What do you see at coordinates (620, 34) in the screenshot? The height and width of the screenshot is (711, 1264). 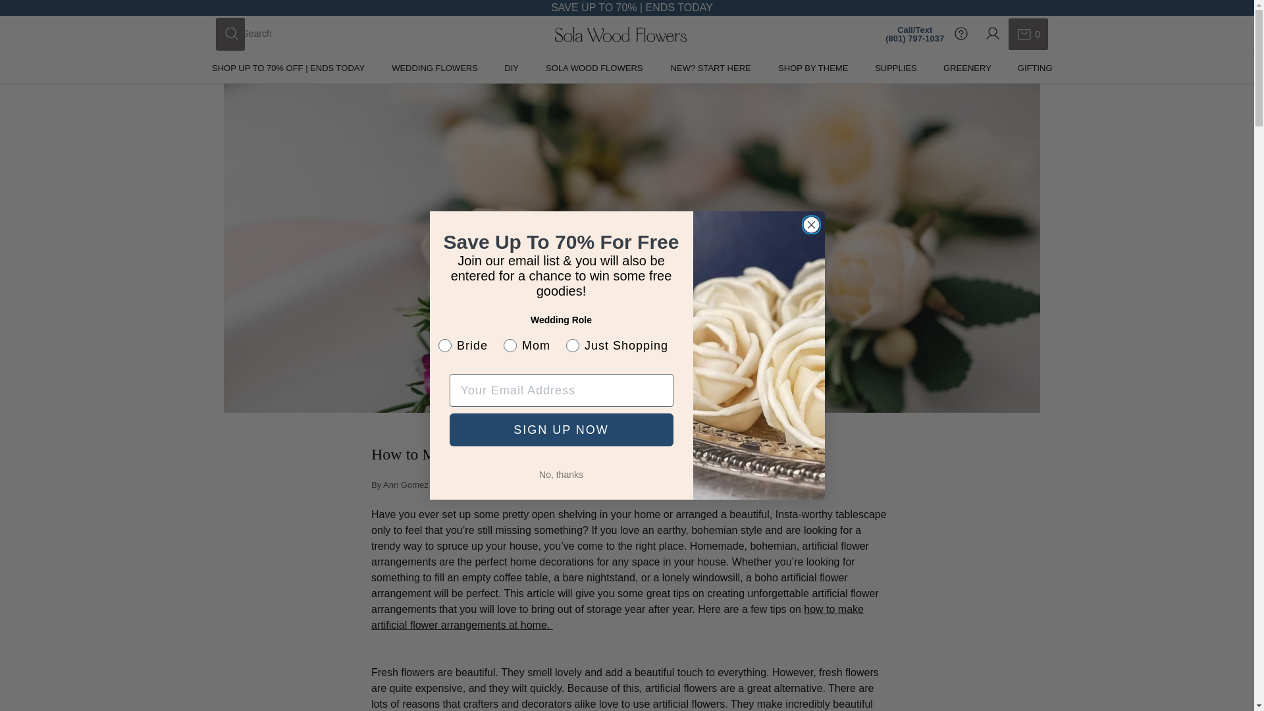 I see `DIY` at bounding box center [620, 34].